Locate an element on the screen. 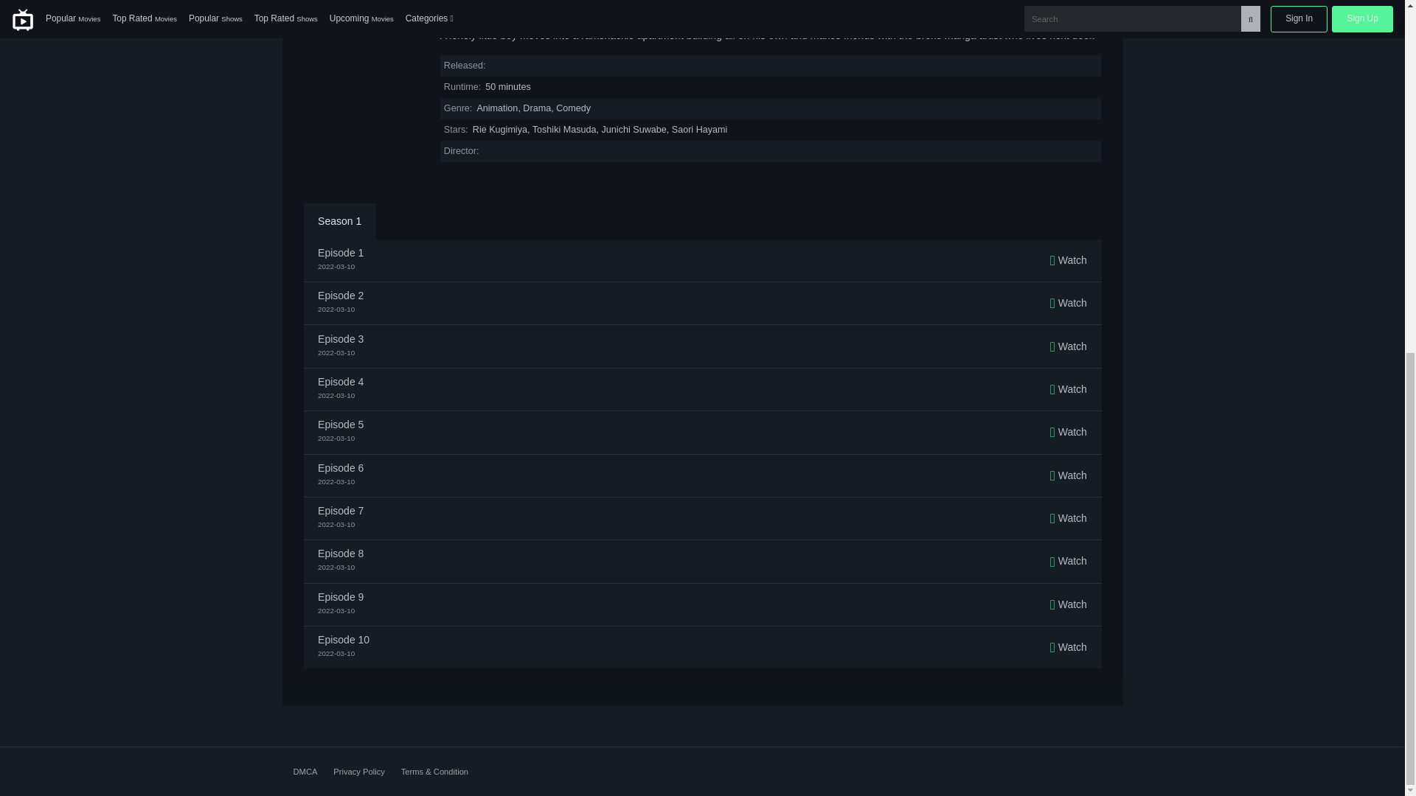 Image resolution: width=1416 pixels, height=796 pixels. Episode 7 is located at coordinates (341, 510).